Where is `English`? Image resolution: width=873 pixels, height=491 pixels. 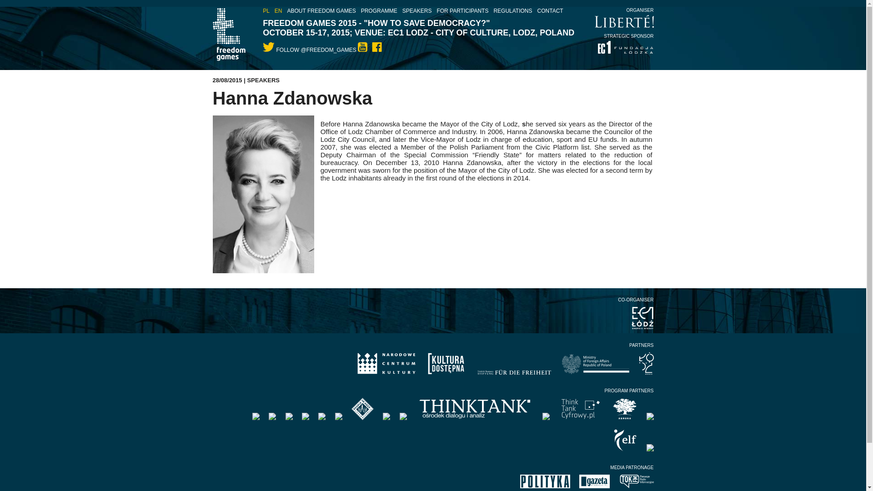 English is located at coordinates (278, 11).